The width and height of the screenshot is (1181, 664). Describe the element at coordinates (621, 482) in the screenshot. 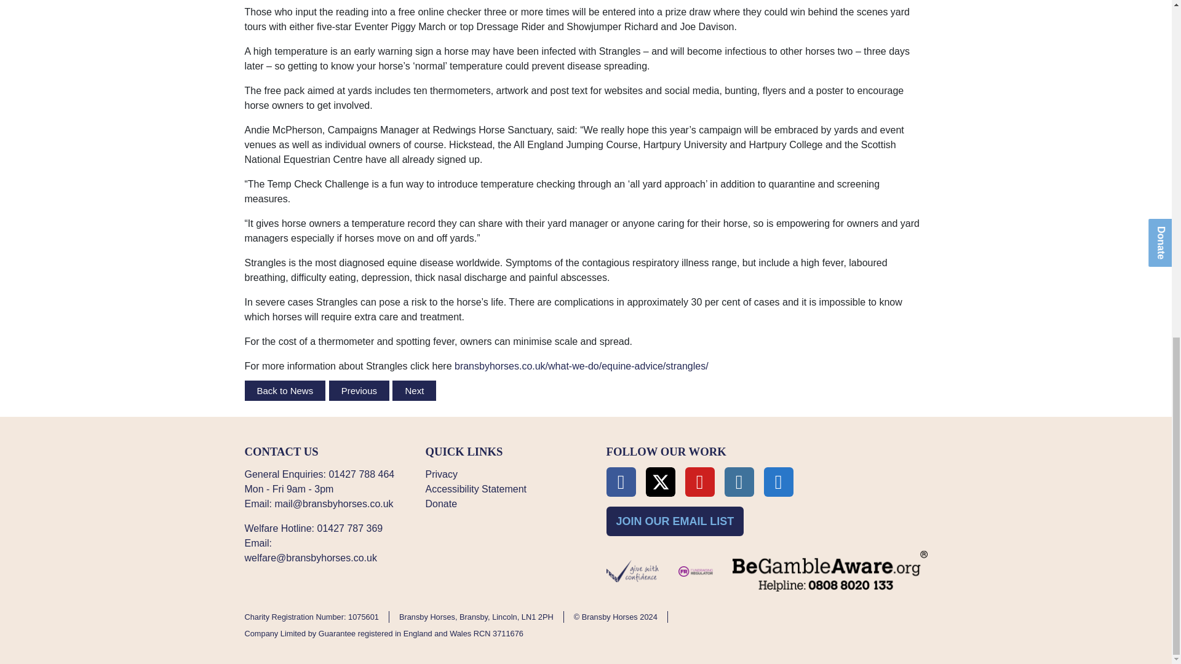

I see `Facebook` at that location.